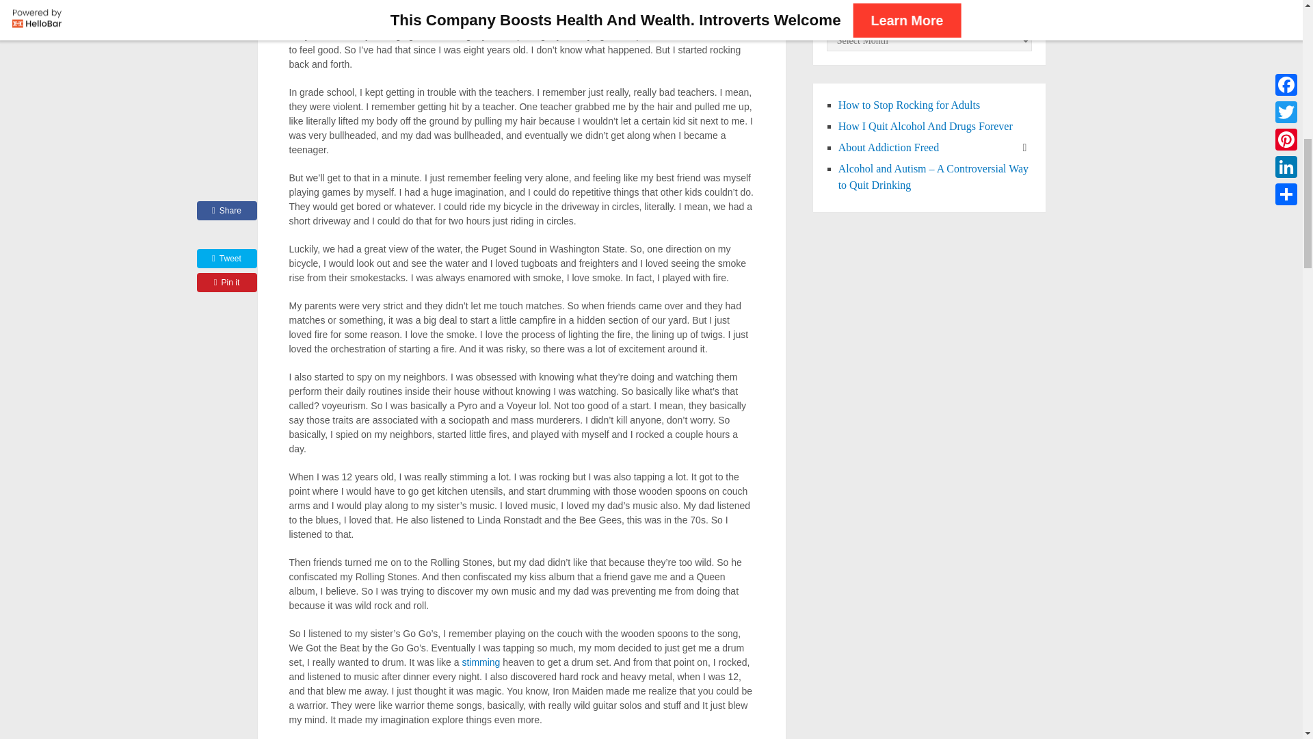 This screenshot has height=739, width=1313. What do you see at coordinates (481, 662) in the screenshot?
I see `stimming` at bounding box center [481, 662].